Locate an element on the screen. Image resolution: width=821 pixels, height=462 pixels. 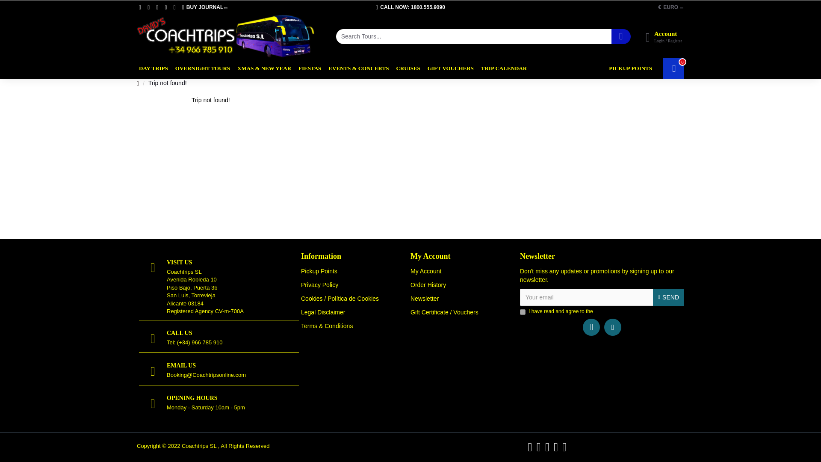
TRIP CALENDAR is located at coordinates (504, 68).